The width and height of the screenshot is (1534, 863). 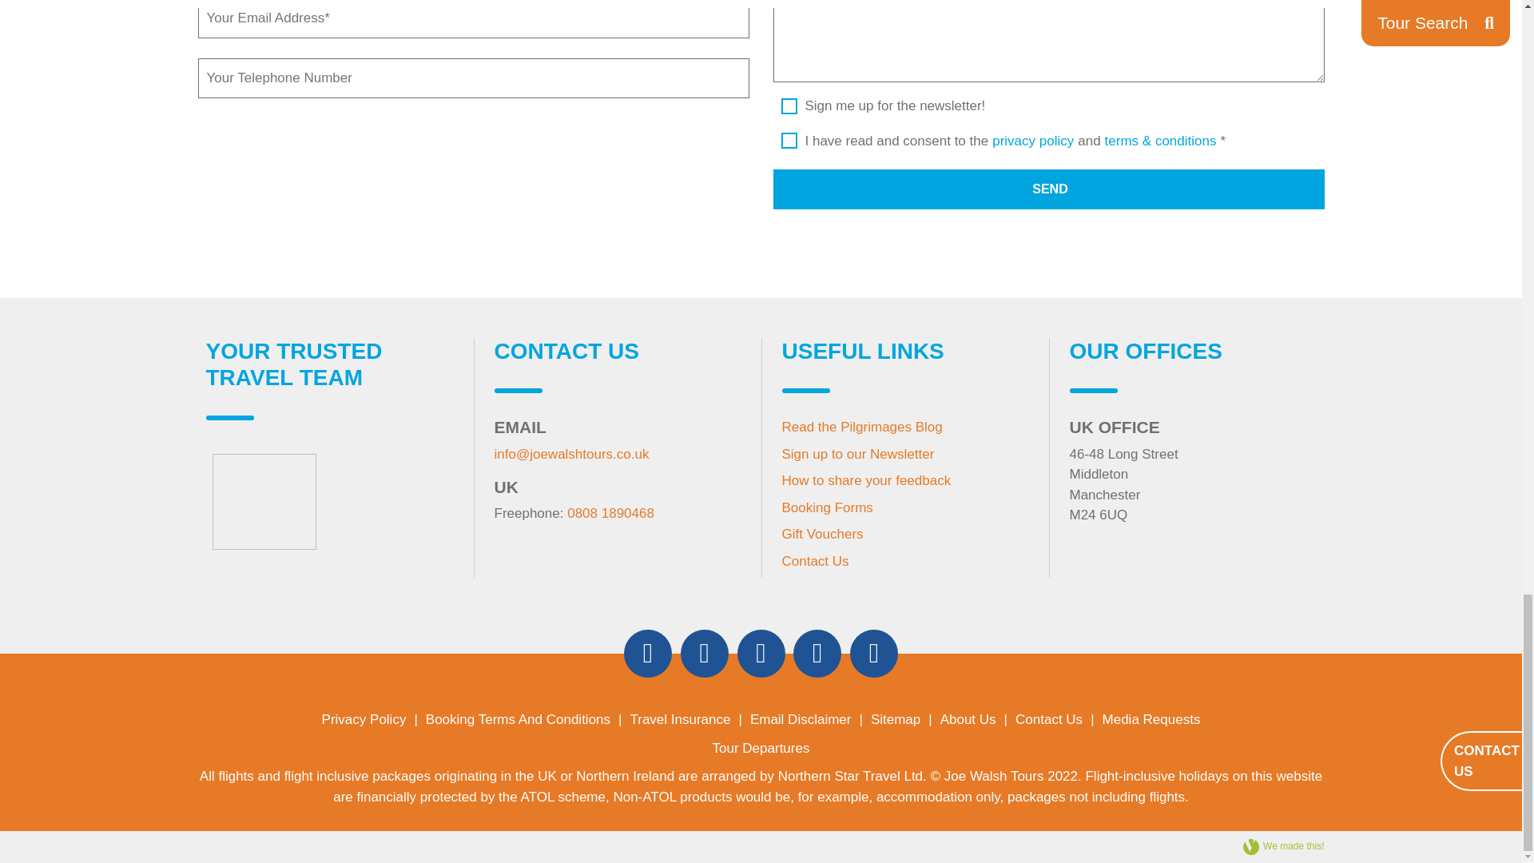 What do you see at coordinates (789, 107) in the screenshot?
I see `1` at bounding box center [789, 107].